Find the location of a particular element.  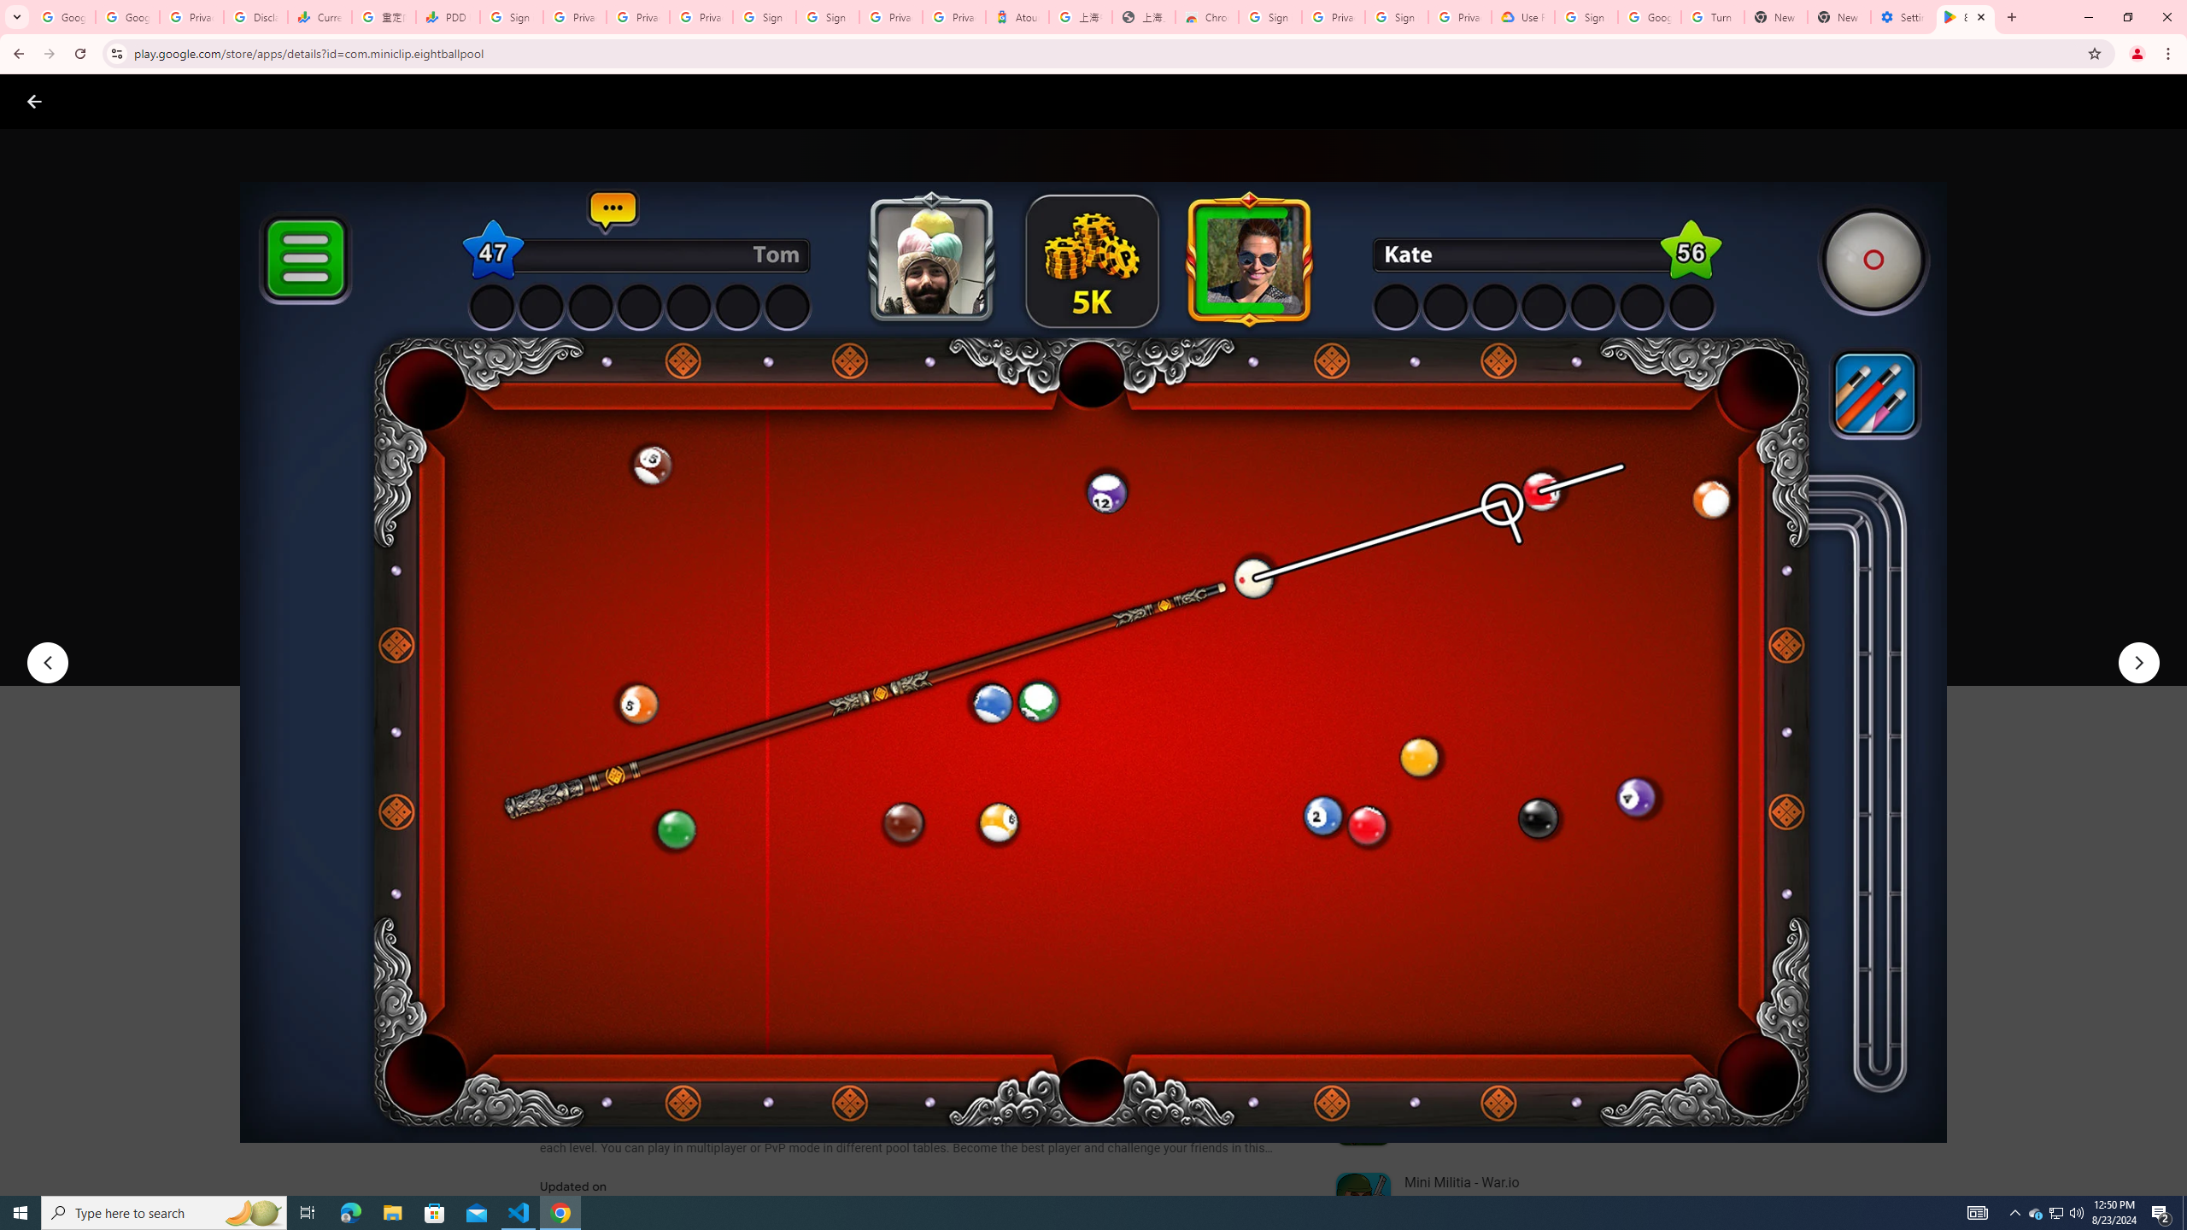

Add to wishlist is located at coordinates (867, 635).